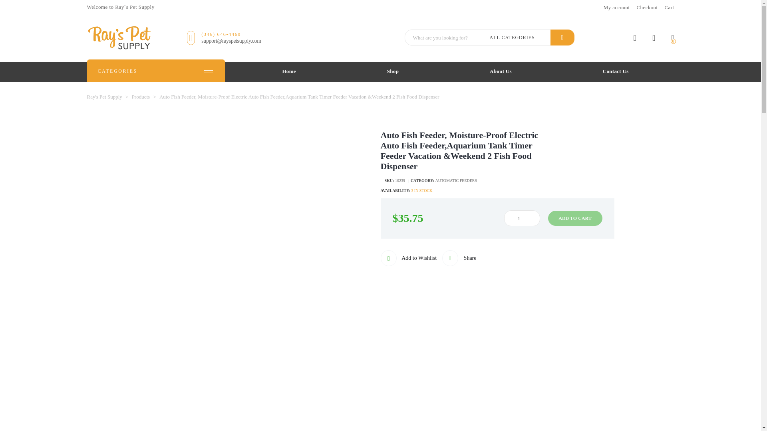  Describe the element at coordinates (522, 218) in the screenshot. I see `Qty` at that location.